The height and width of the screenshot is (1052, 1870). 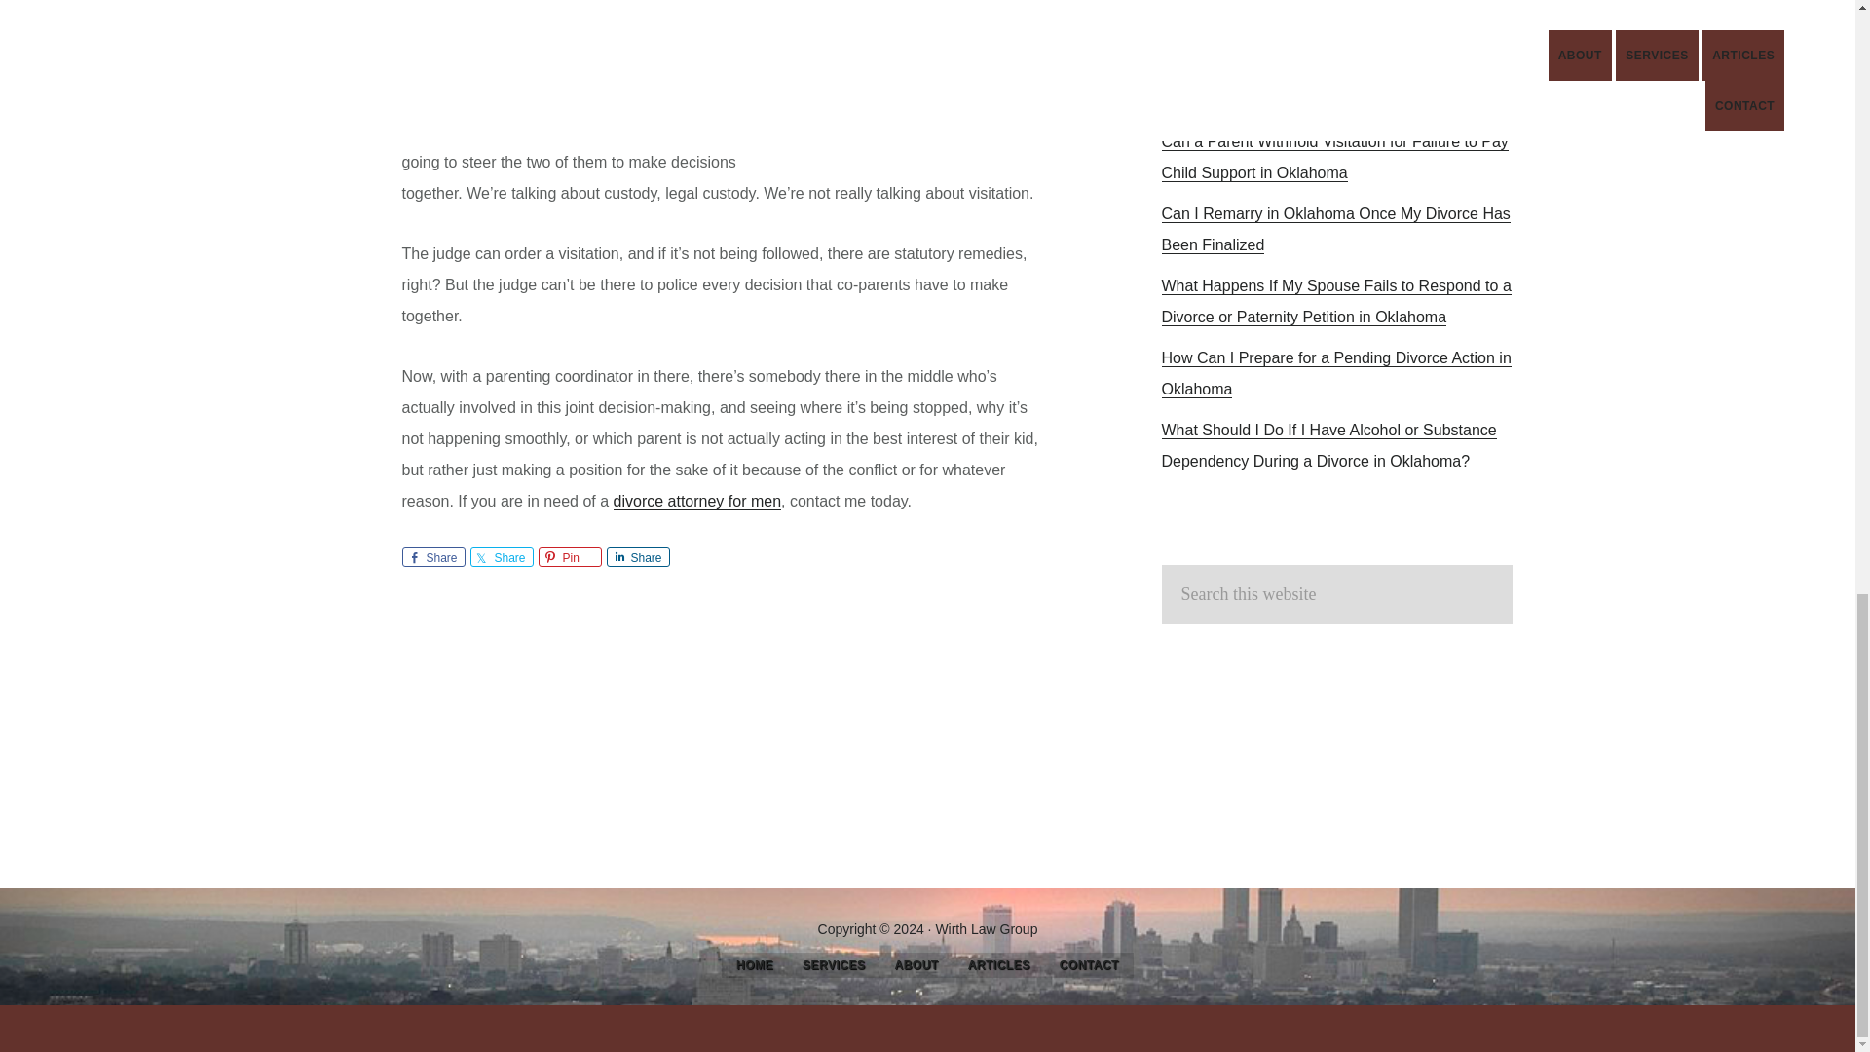 I want to click on Share, so click(x=637, y=557).